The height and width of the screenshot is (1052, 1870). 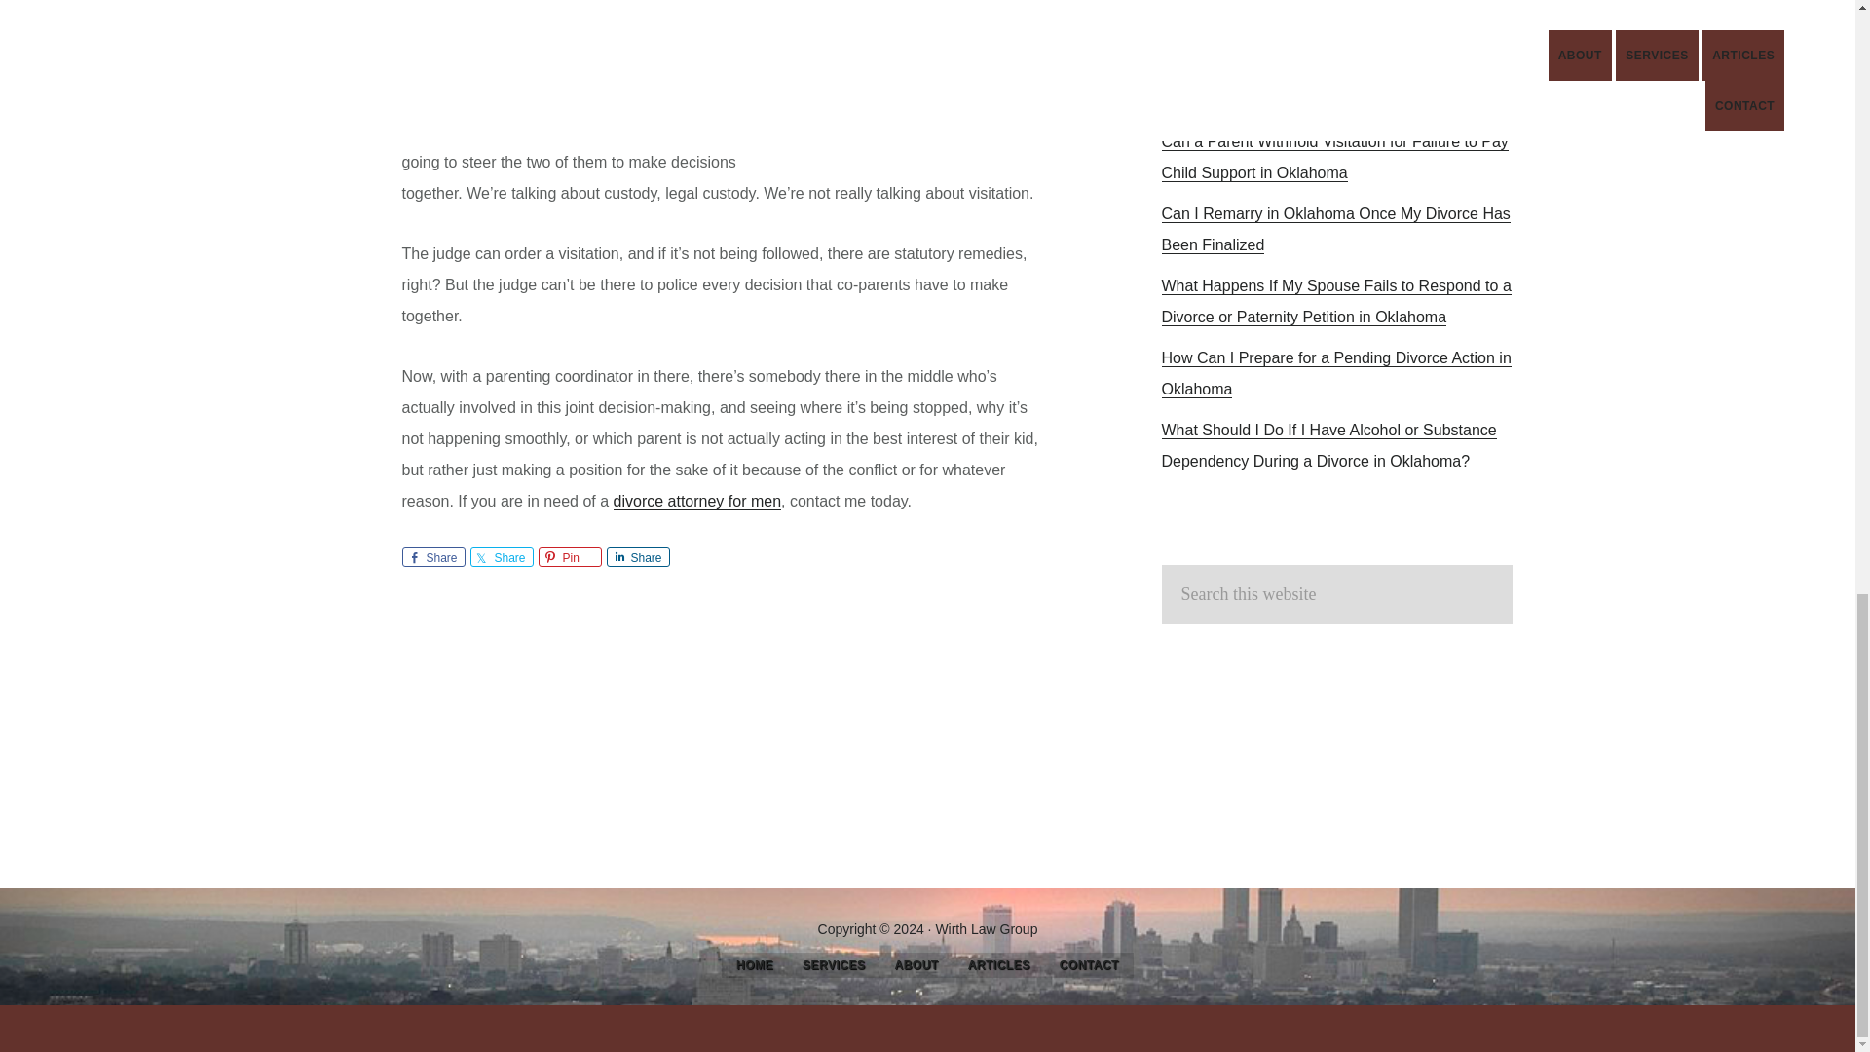 I want to click on Share, so click(x=637, y=557).